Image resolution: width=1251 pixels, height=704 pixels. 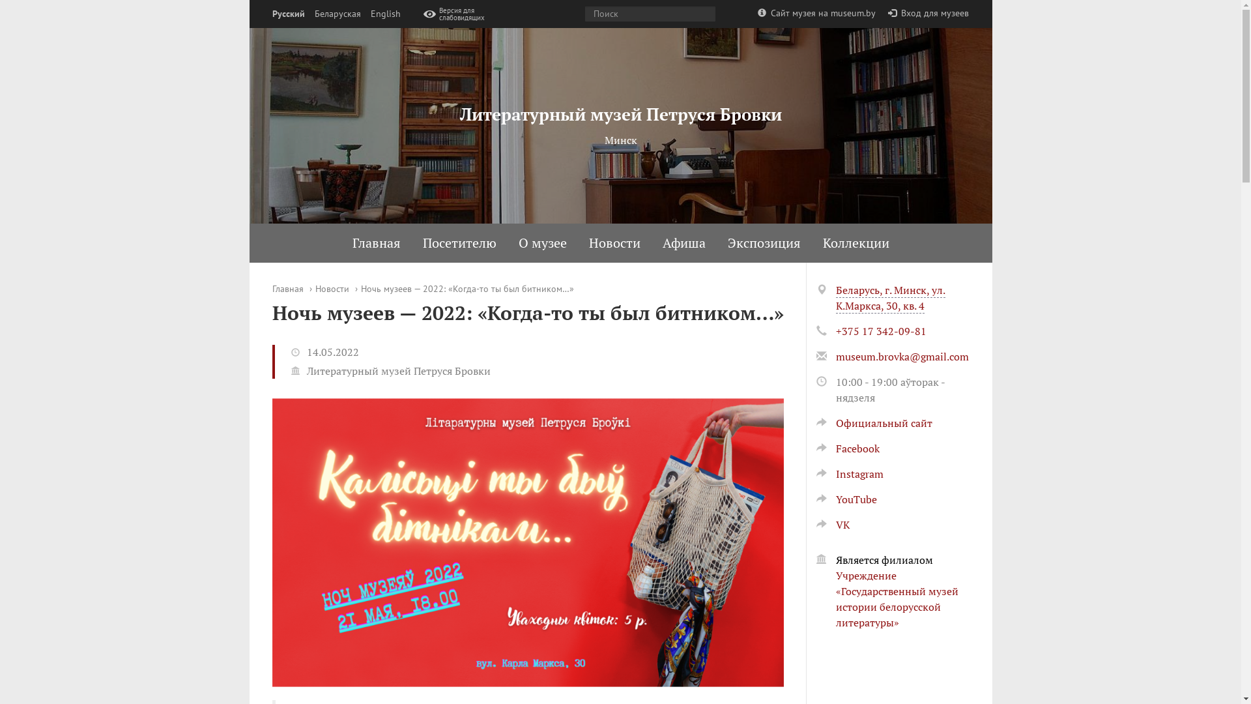 I want to click on museum.brovka@gmail.com, so click(x=902, y=357).